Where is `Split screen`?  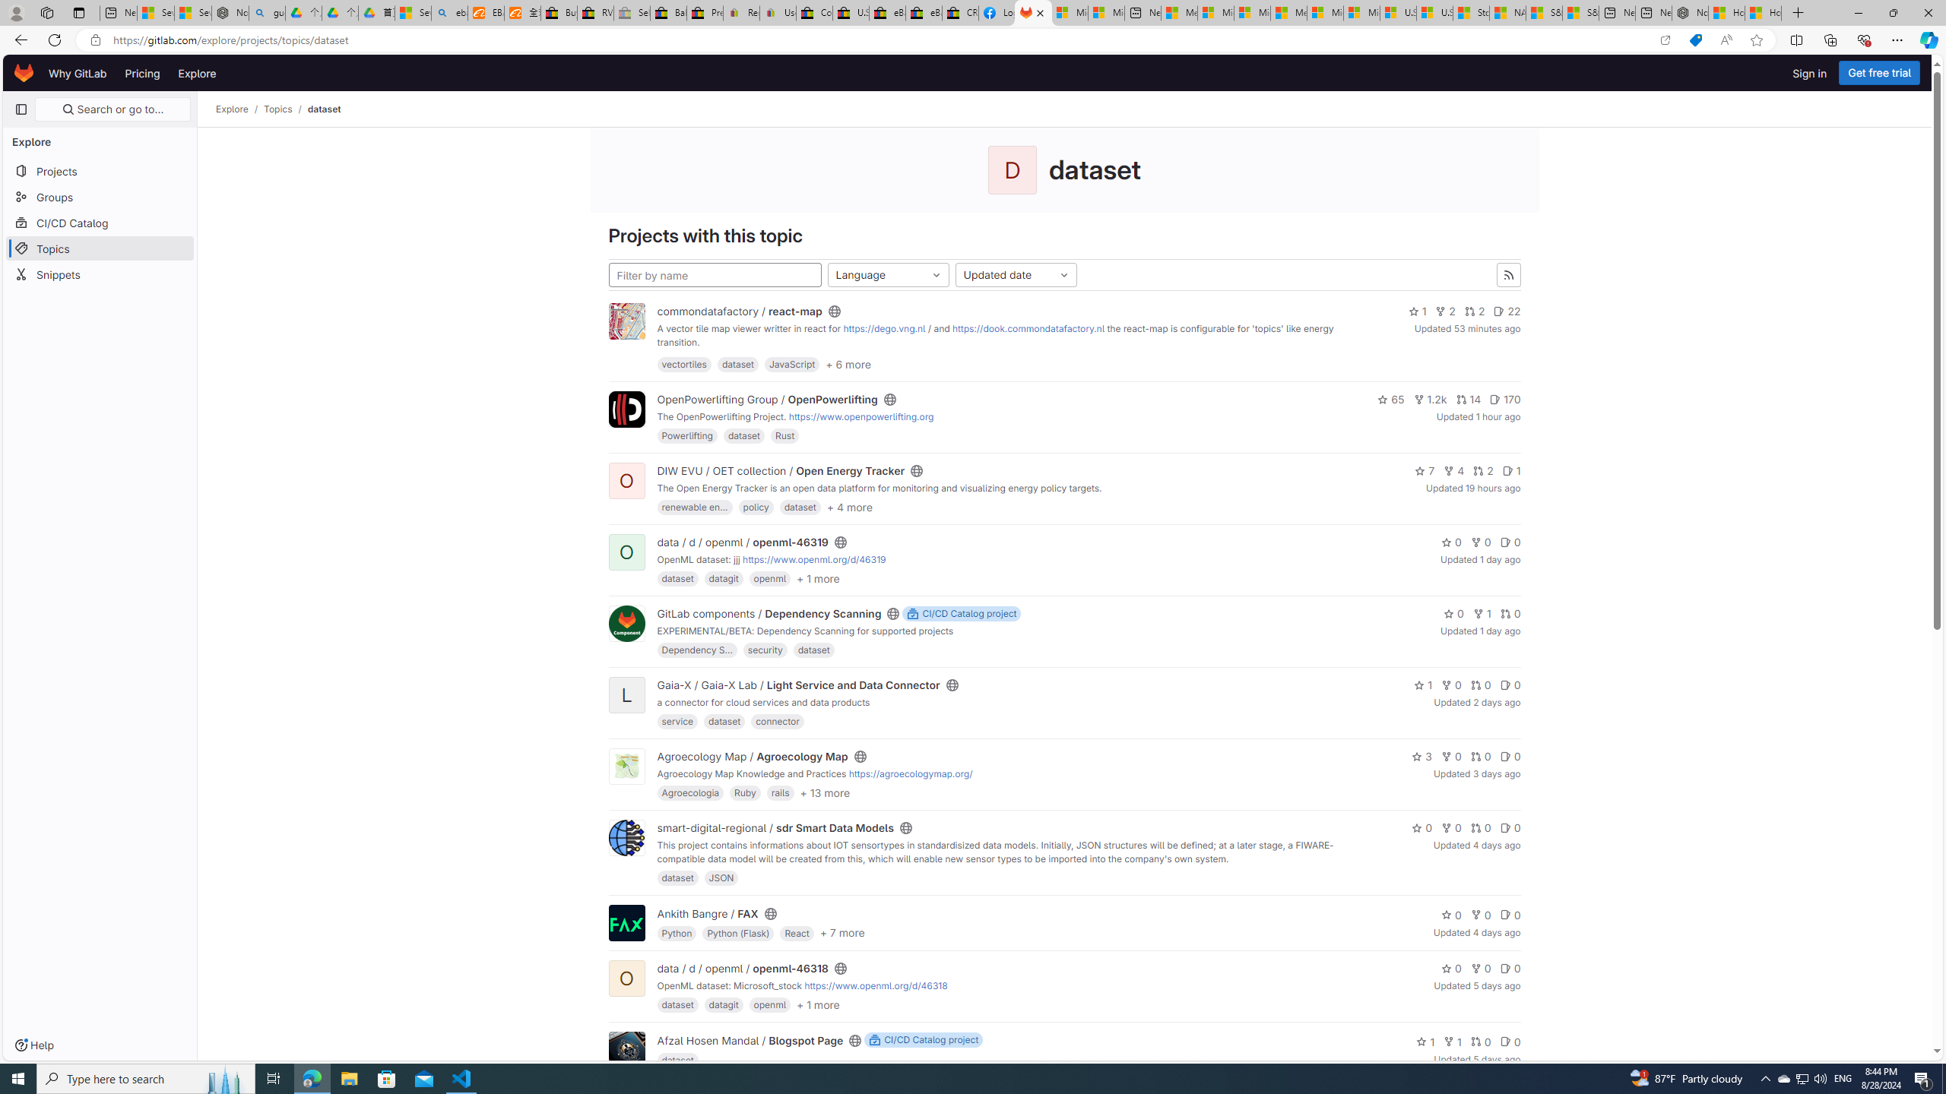 Split screen is located at coordinates (1797, 40).